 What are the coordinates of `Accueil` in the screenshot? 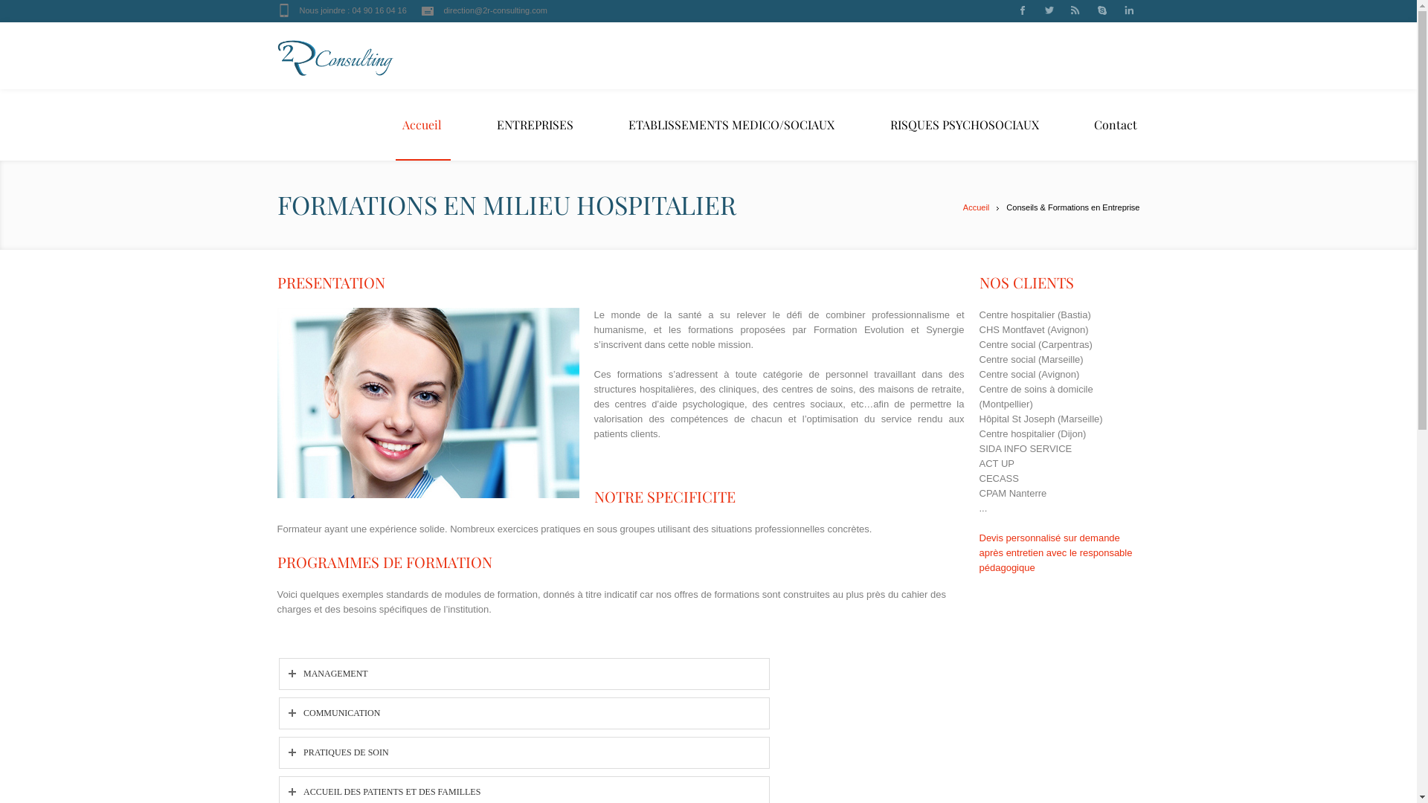 It's located at (976, 207).